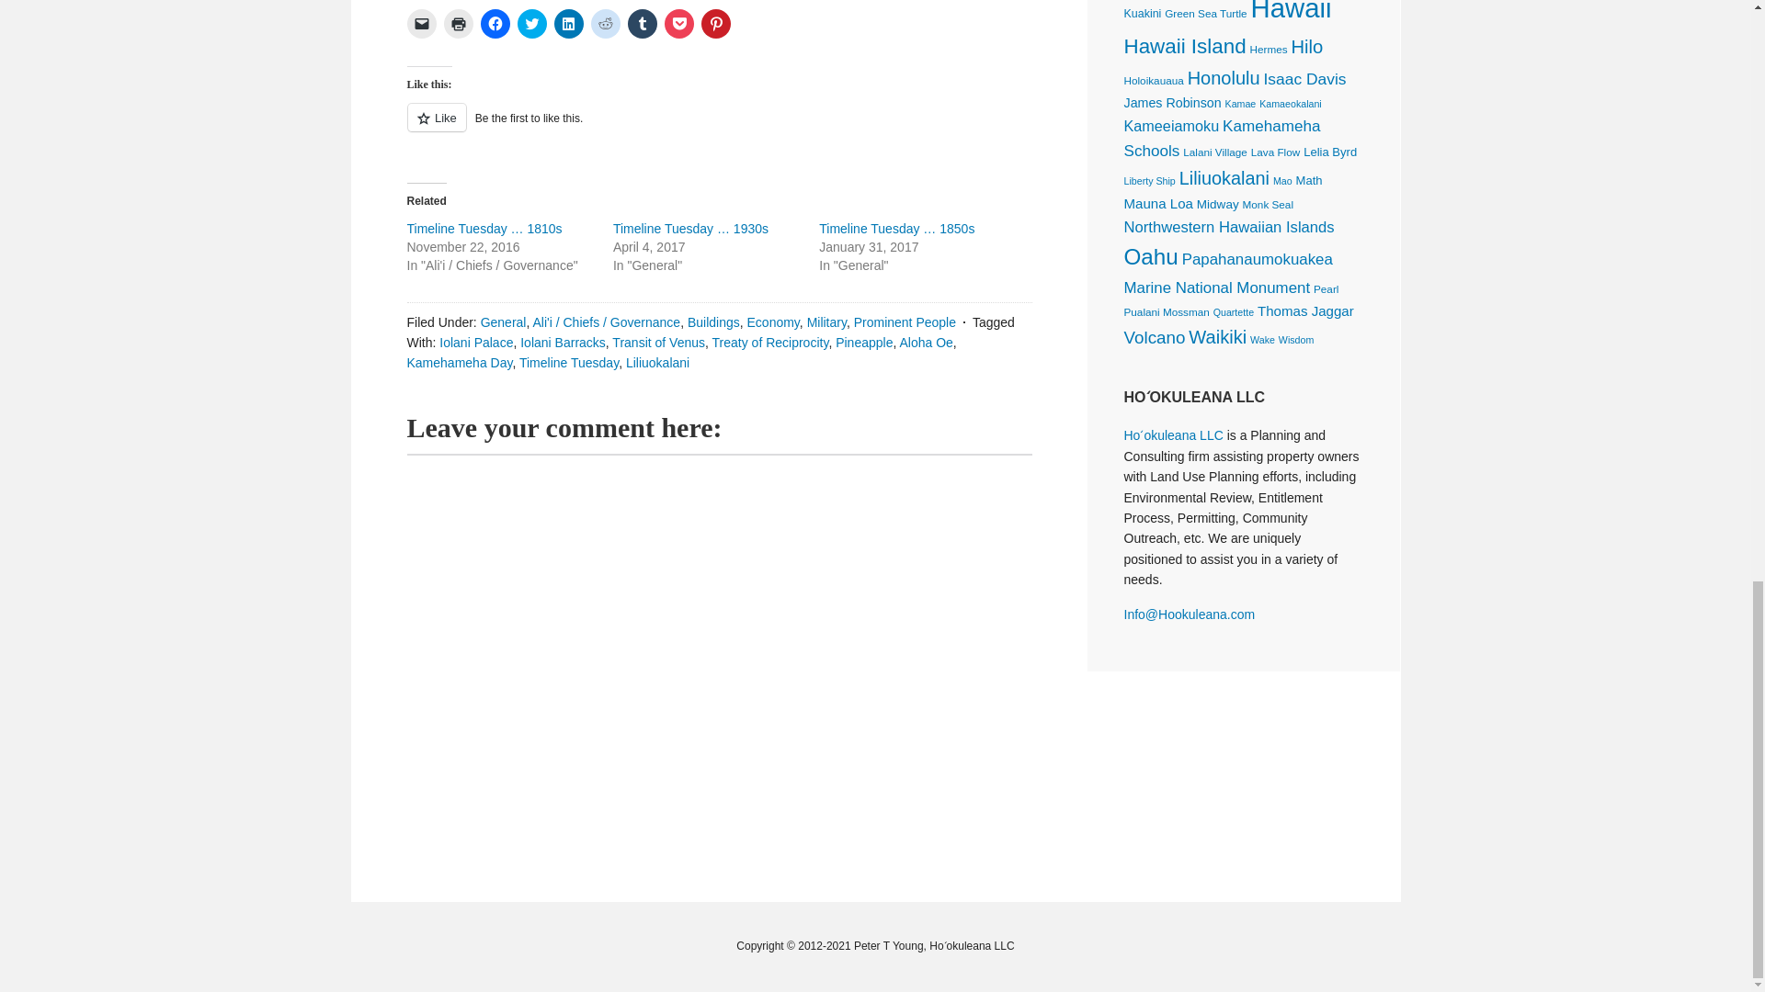 Image resolution: width=1765 pixels, height=992 pixels. What do you see at coordinates (715, 24) in the screenshot?
I see `Click to share on Pinterest` at bounding box center [715, 24].